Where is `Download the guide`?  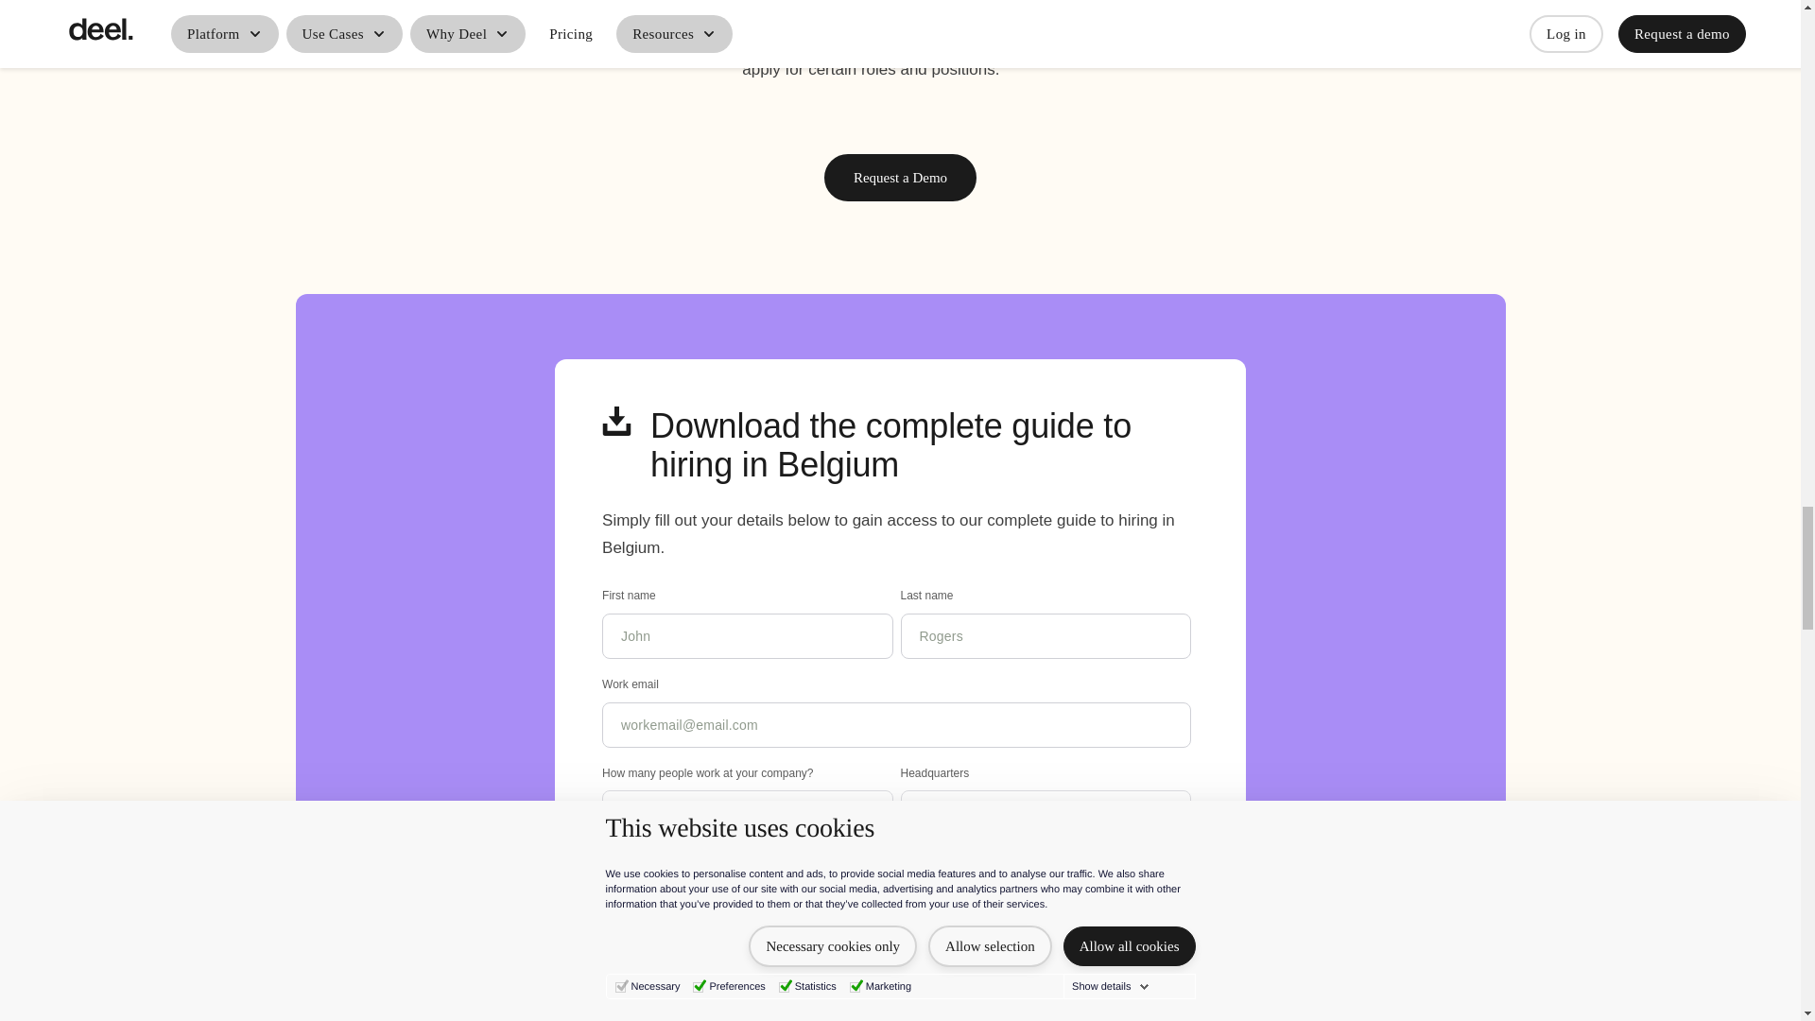
Download the guide is located at coordinates (698, 938).